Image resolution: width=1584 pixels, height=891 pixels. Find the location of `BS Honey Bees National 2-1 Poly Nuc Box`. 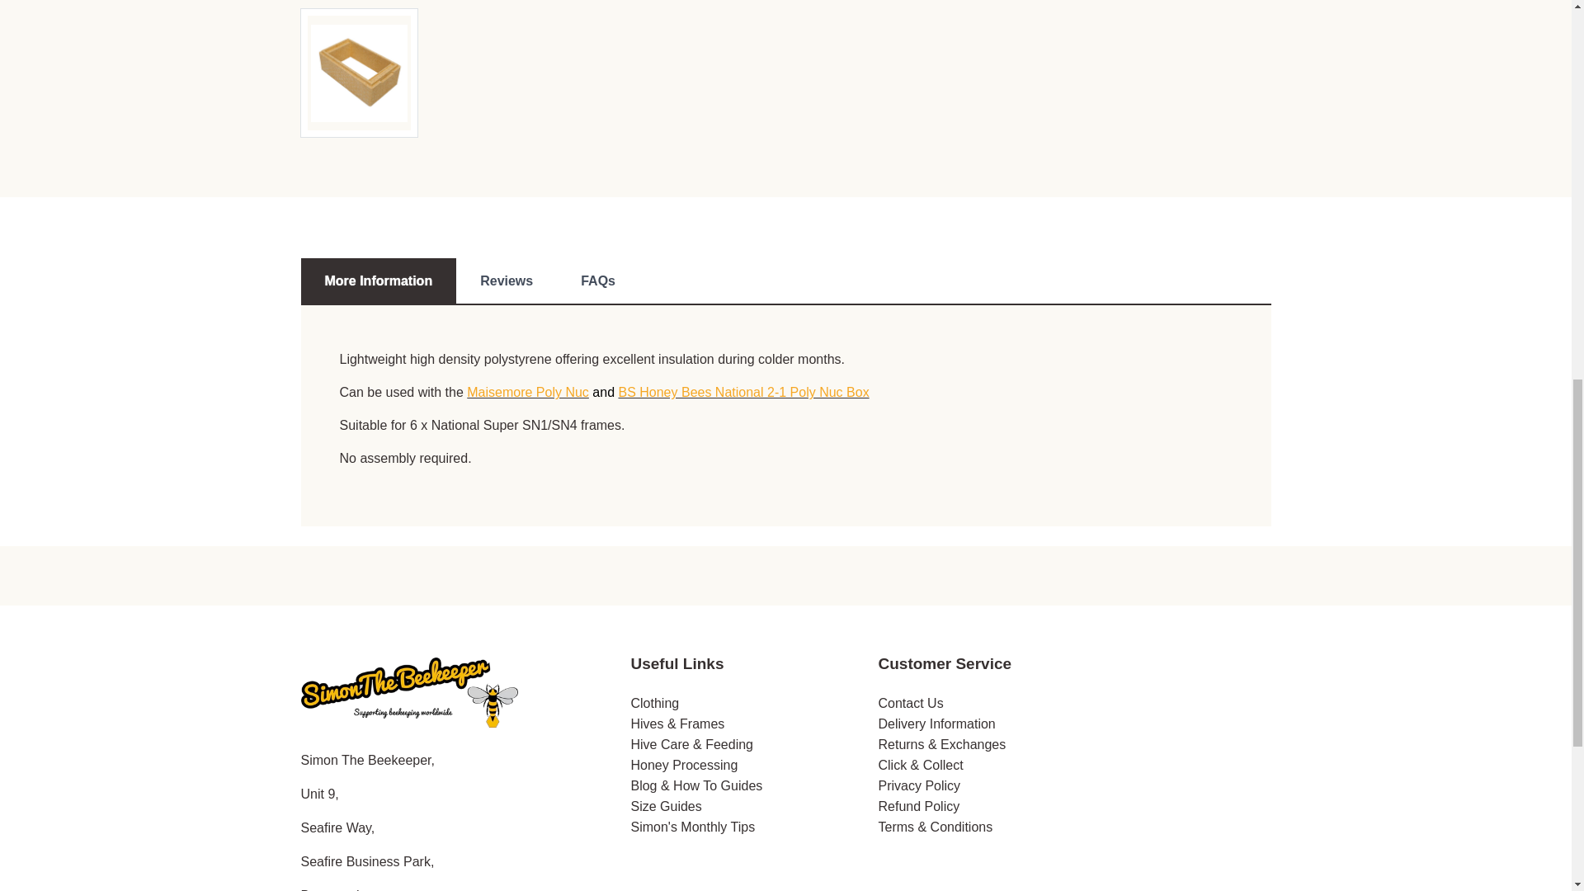

BS Honey Bees National 2-1 Poly Nuc Box is located at coordinates (742, 391).